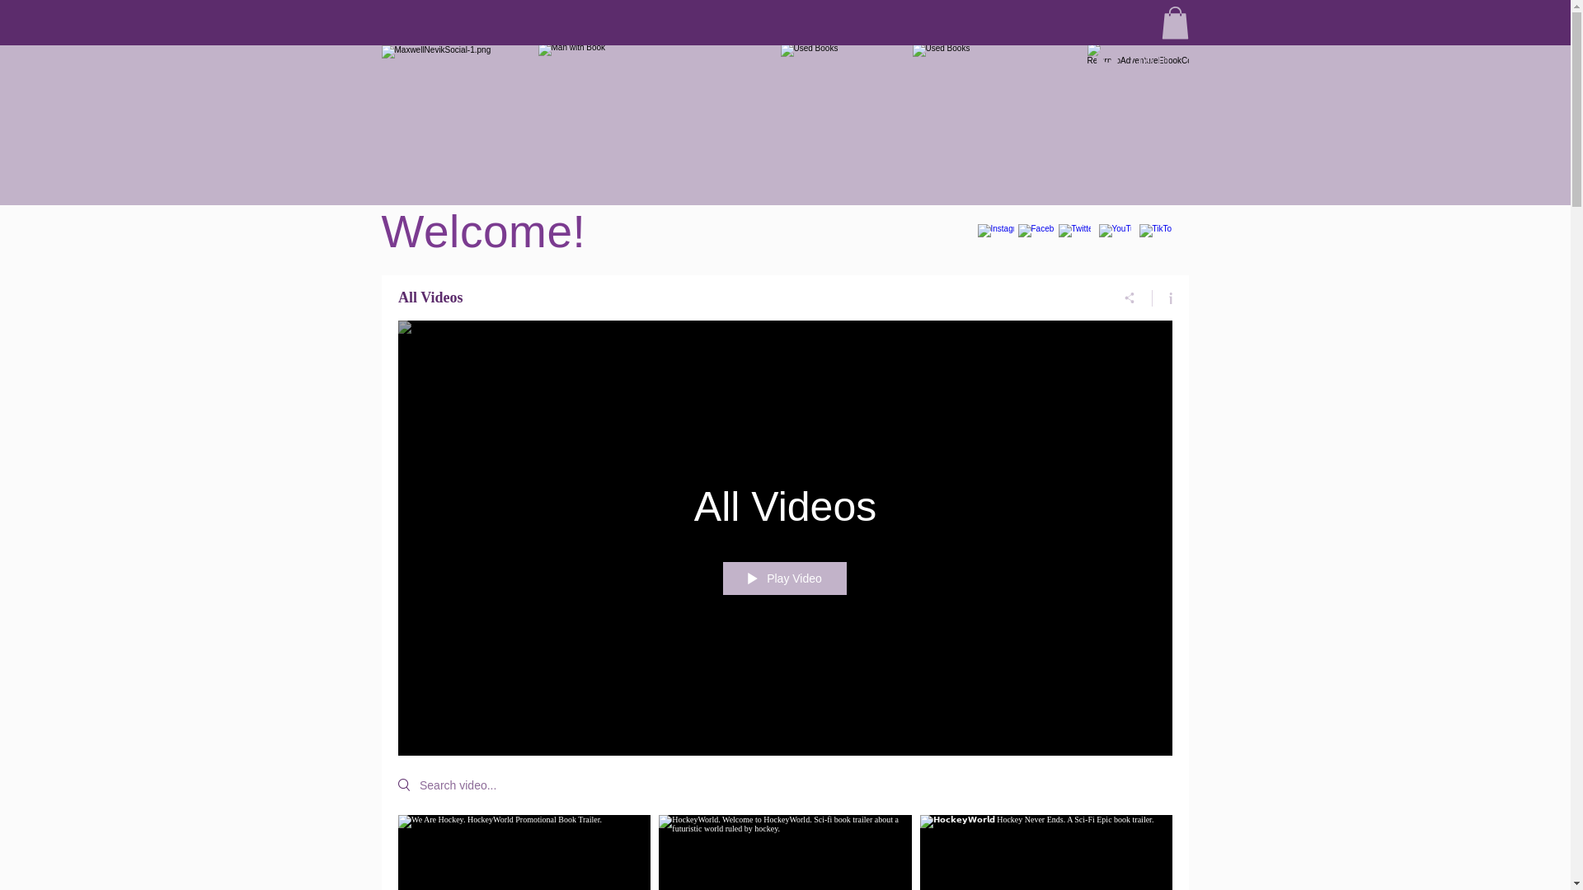 The image size is (1583, 890). What do you see at coordinates (744, 298) in the screenshot?
I see `All Videos` at bounding box center [744, 298].